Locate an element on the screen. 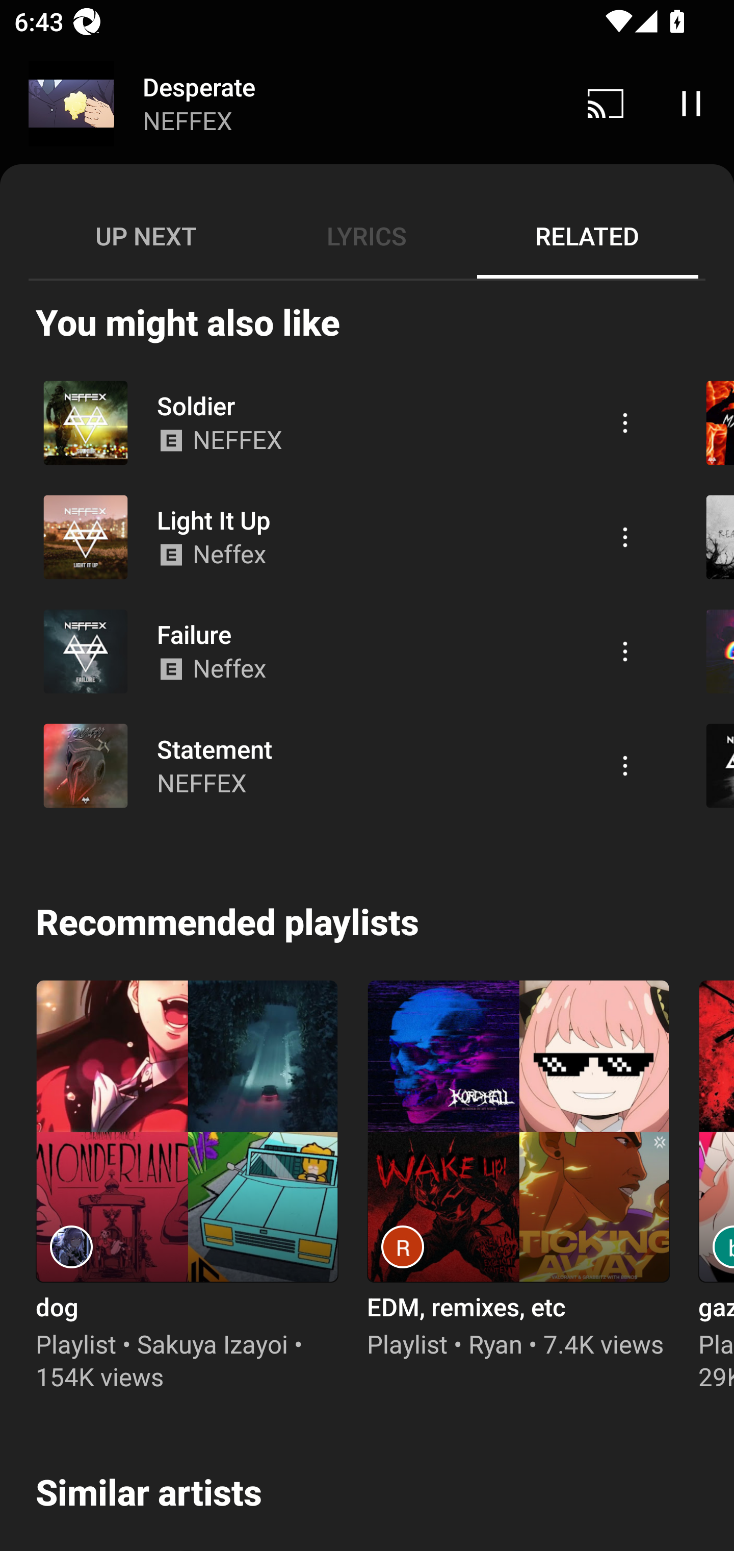 The width and height of the screenshot is (734, 1551). Lyrics LYRICS is located at coordinates (366, 236).